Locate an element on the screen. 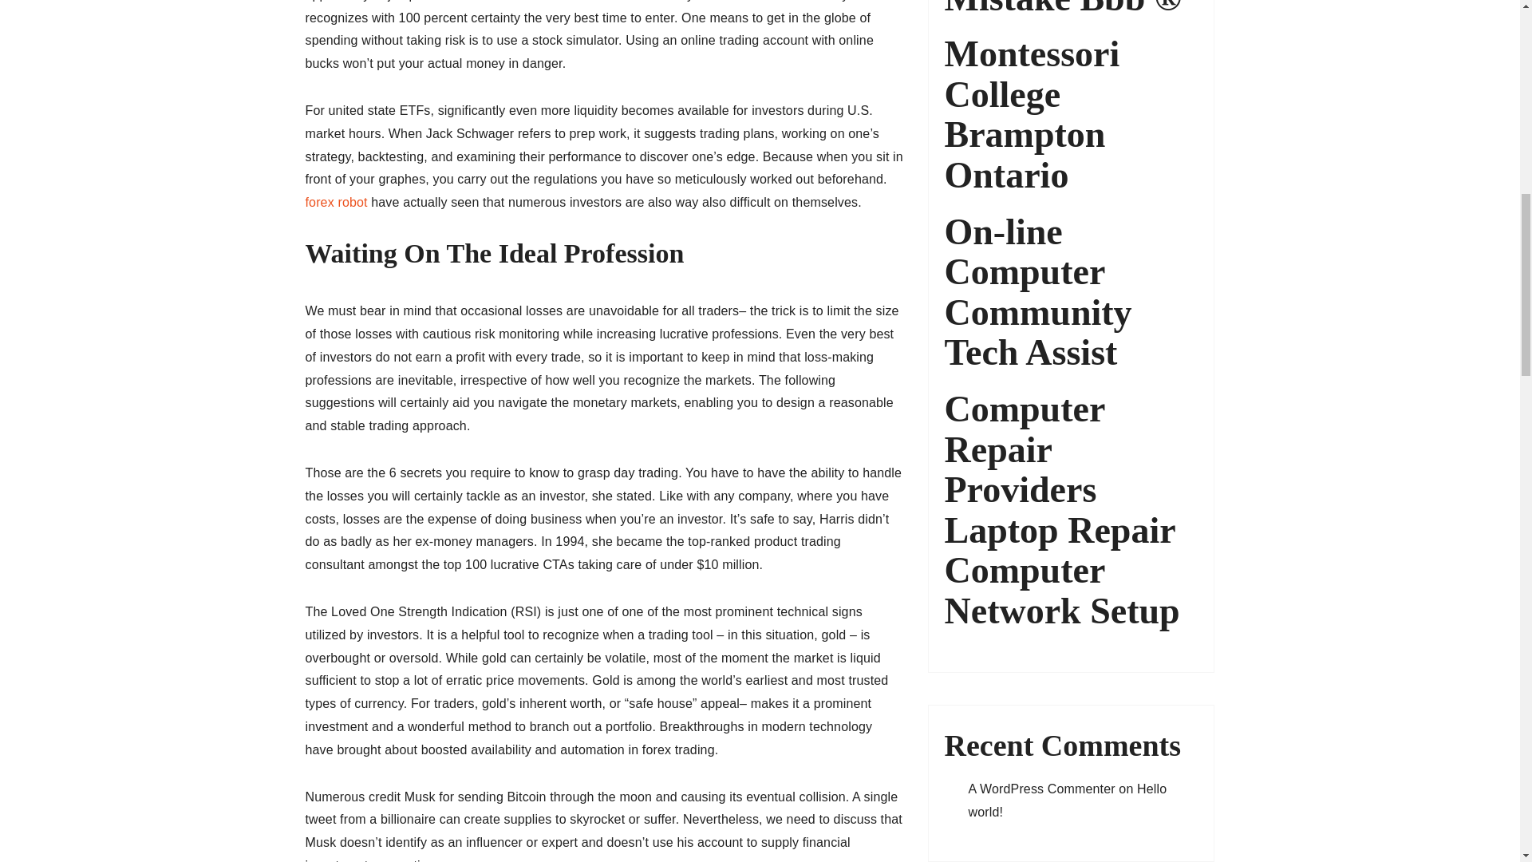 This screenshot has width=1532, height=862. A WordPress Commenter is located at coordinates (1041, 789).